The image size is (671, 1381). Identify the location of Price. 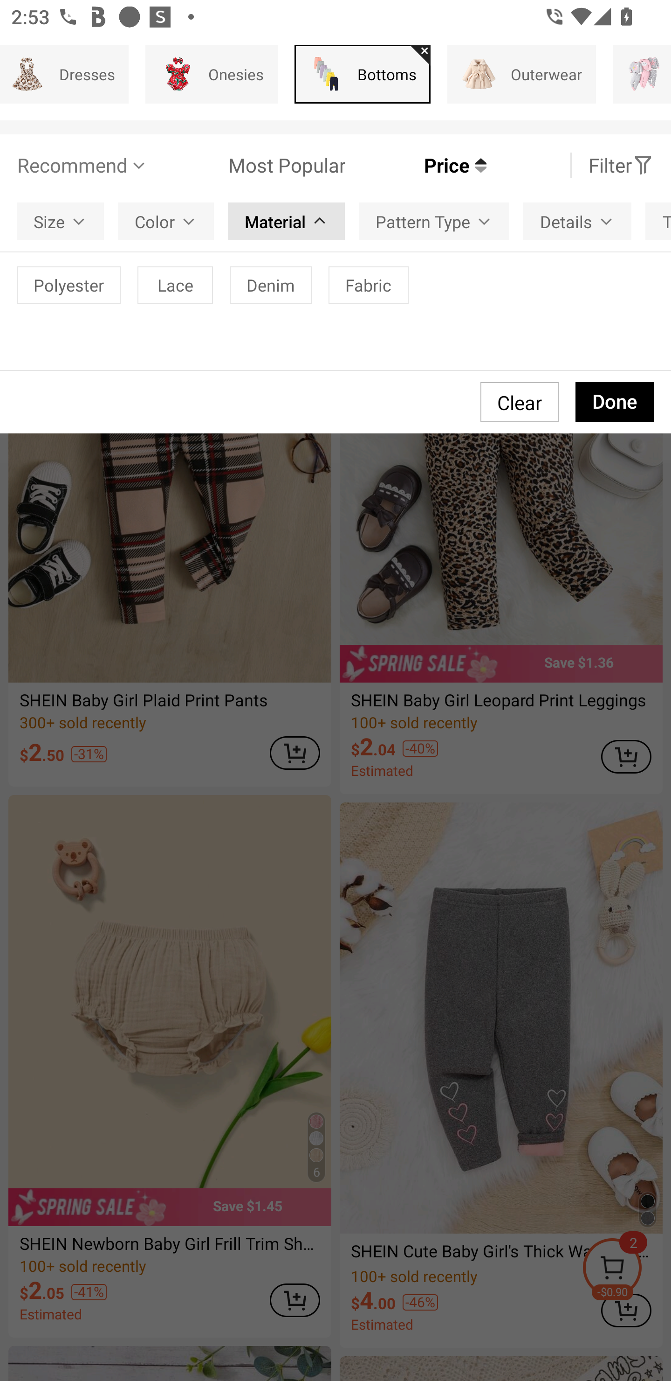
(416, 165).